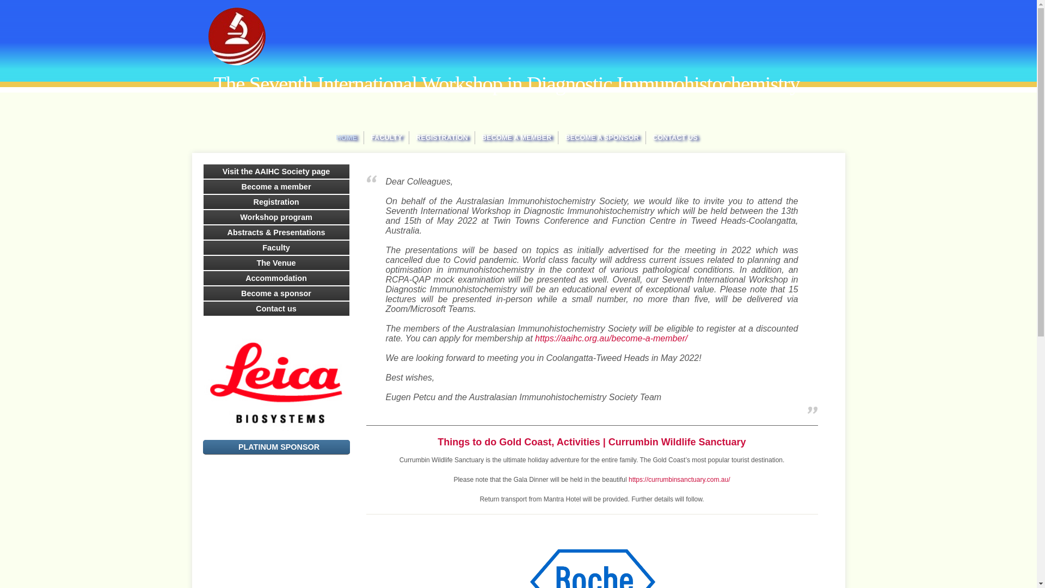 Image resolution: width=1045 pixels, height=588 pixels. What do you see at coordinates (276, 217) in the screenshot?
I see `Workshop program` at bounding box center [276, 217].